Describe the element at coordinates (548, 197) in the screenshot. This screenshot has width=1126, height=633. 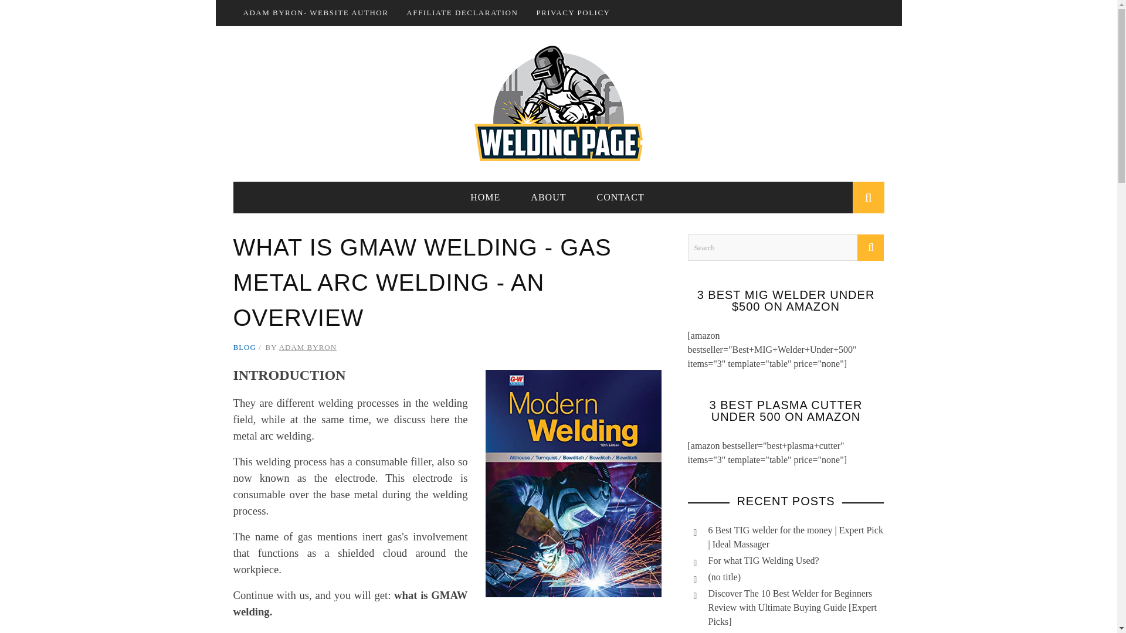
I see `ABOUT` at that location.